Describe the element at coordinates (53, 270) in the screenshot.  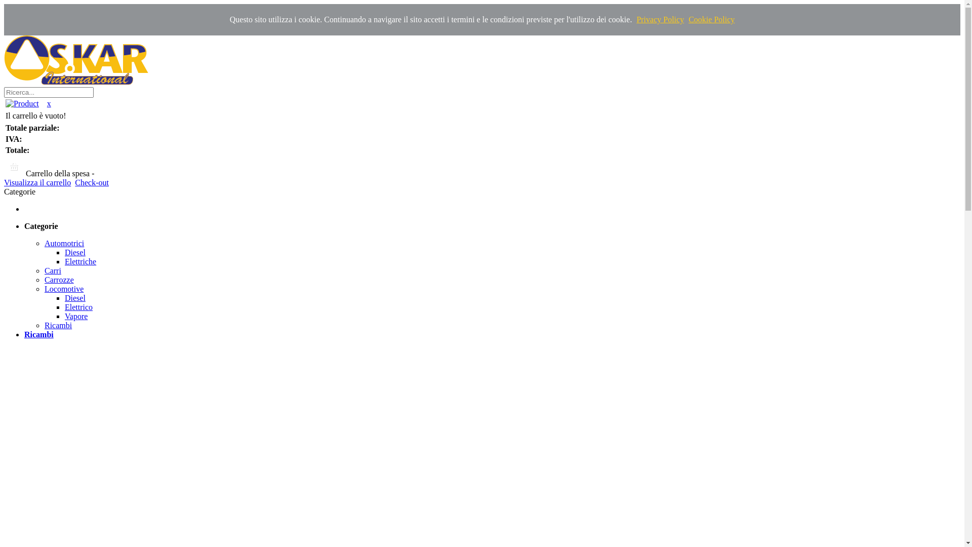
I see `Carri` at that location.